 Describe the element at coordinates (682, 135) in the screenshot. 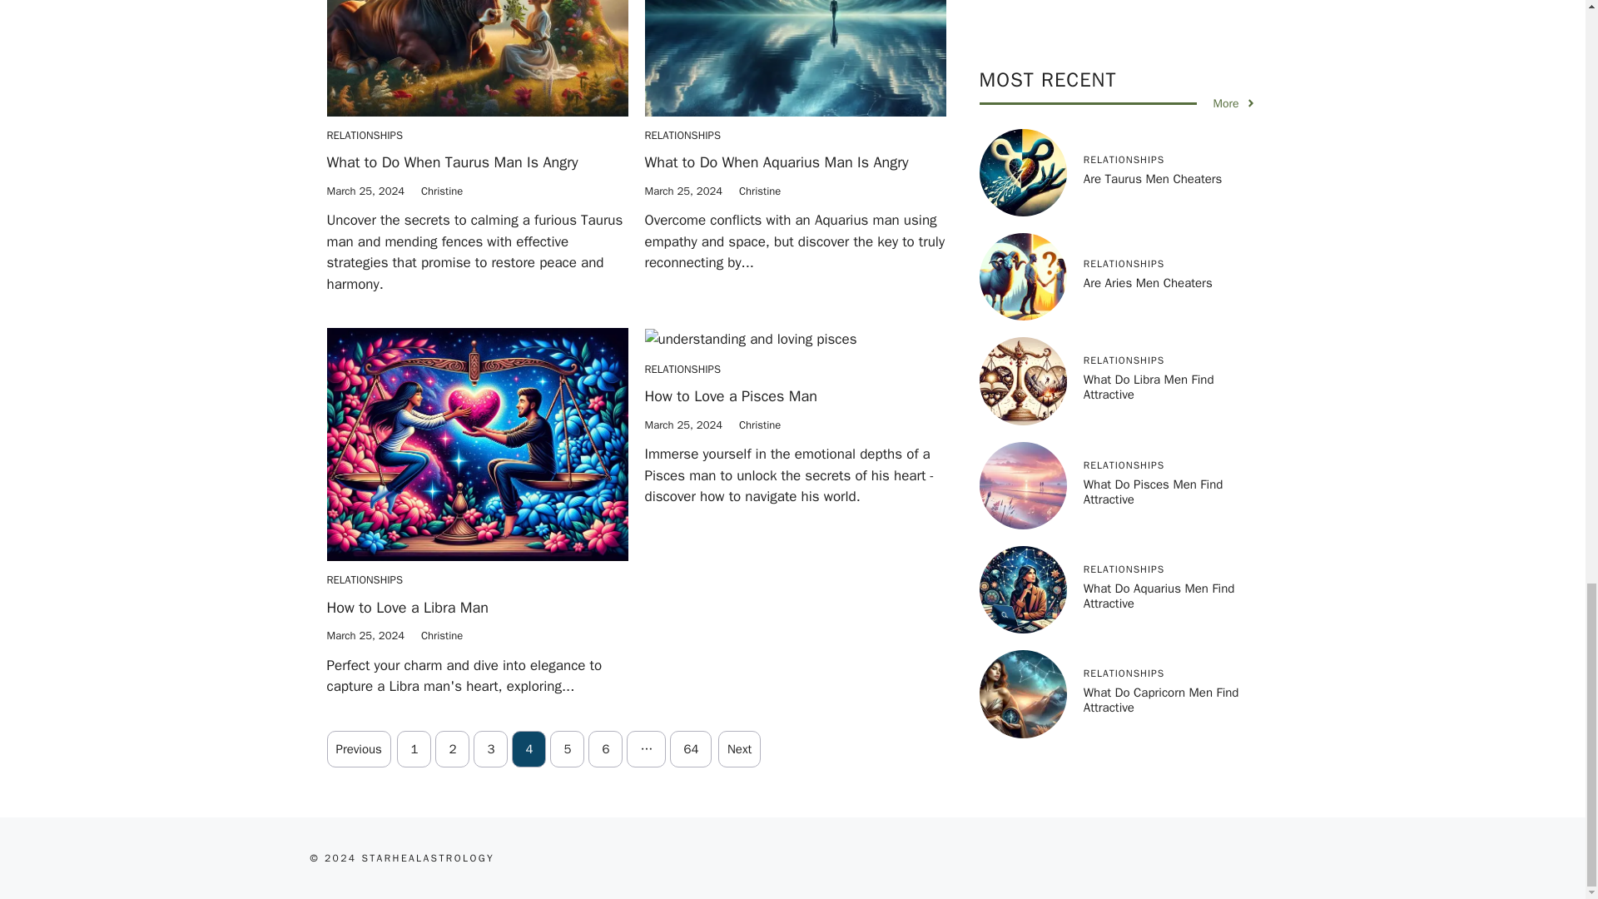

I see `RELATIONSHIPS` at that location.